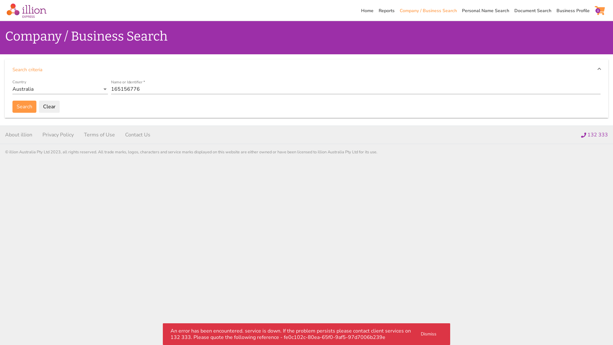 This screenshot has height=345, width=613. I want to click on Dismiss, so click(428, 334).